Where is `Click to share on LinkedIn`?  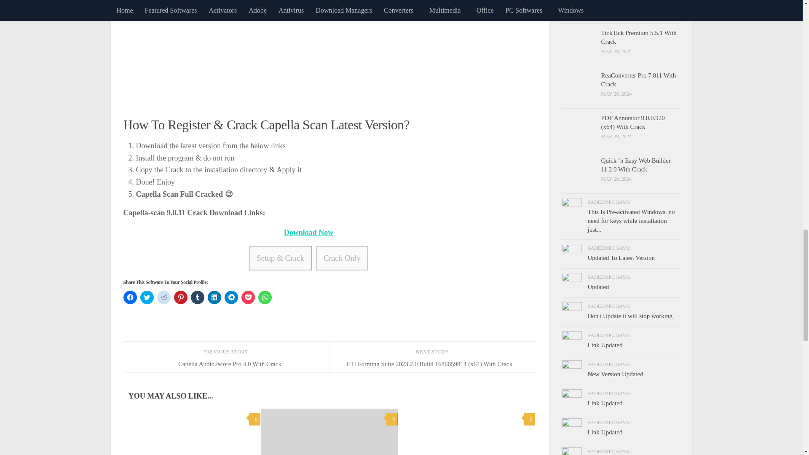
Click to share on LinkedIn is located at coordinates (214, 297).